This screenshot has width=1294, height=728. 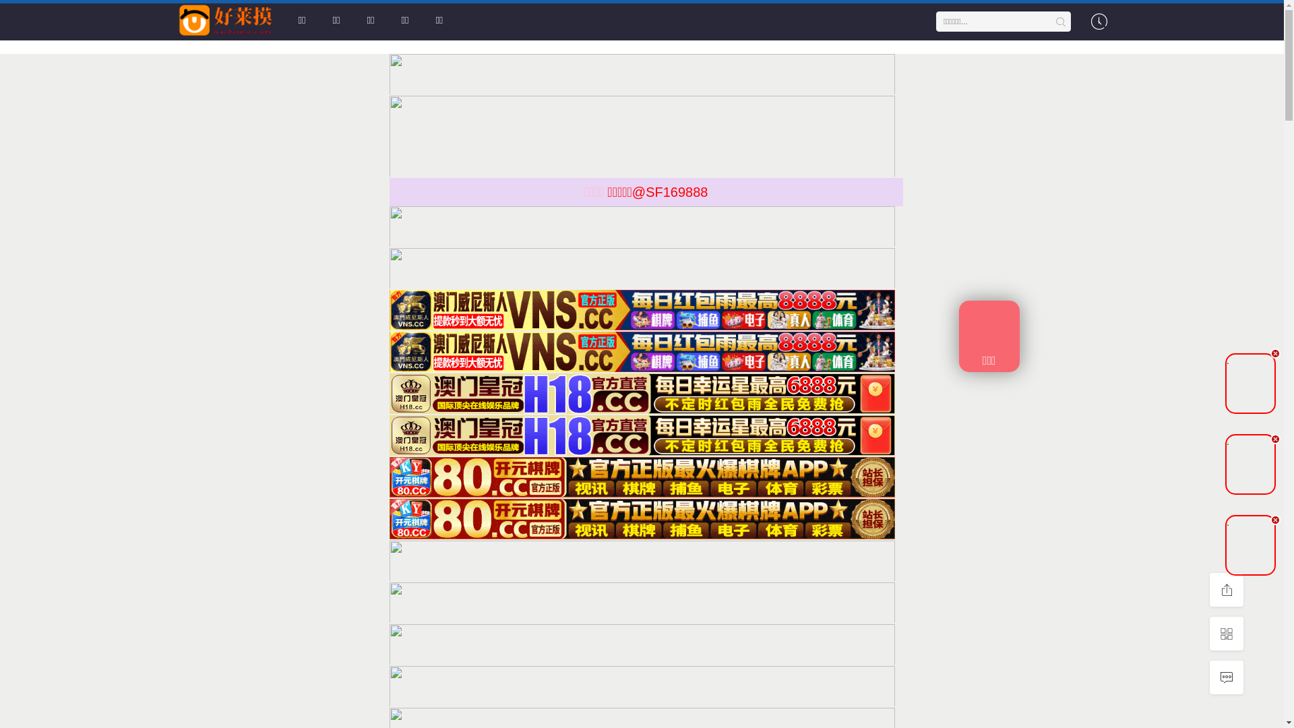 I want to click on ., so click(x=1251, y=384).